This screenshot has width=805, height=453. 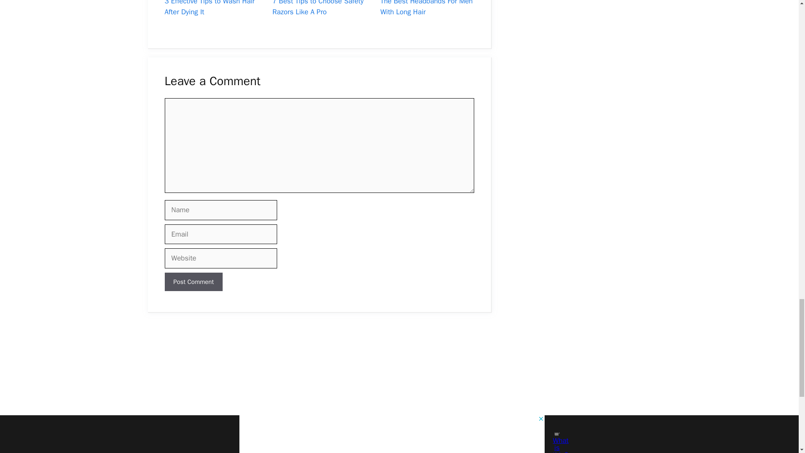 I want to click on The Best Headbands For Men With Long Hair, so click(x=426, y=8).